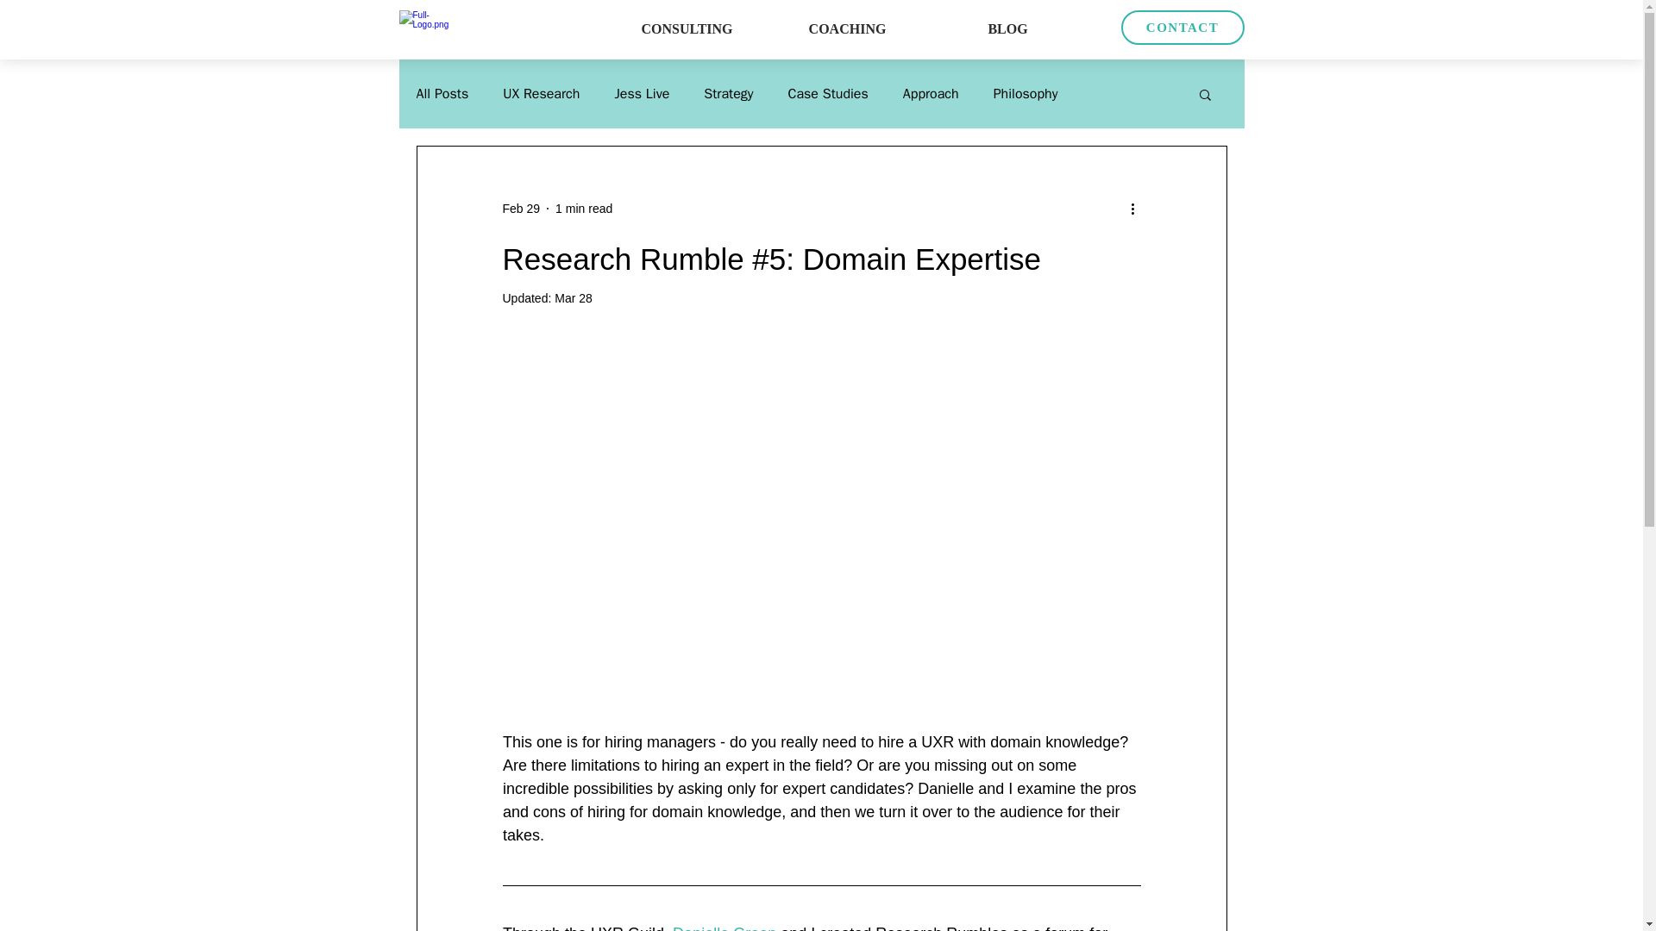 Image resolution: width=1656 pixels, height=931 pixels. What do you see at coordinates (574, 298) in the screenshot?
I see `Mar 28` at bounding box center [574, 298].